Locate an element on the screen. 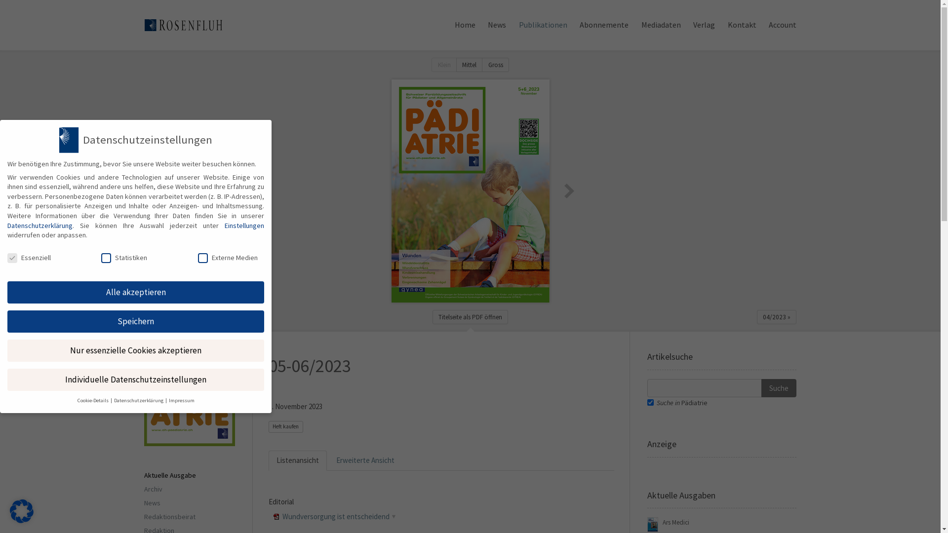 This screenshot has width=948, height=533. Account is located at coordinates (783, 25).